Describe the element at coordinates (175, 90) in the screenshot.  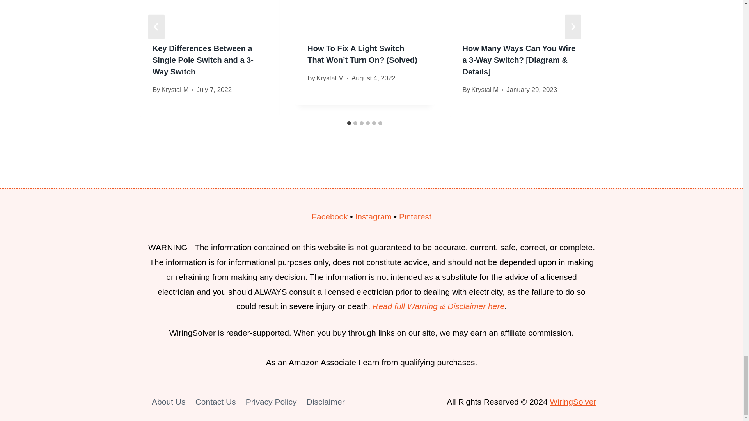
I see `Krystal M` at that location.